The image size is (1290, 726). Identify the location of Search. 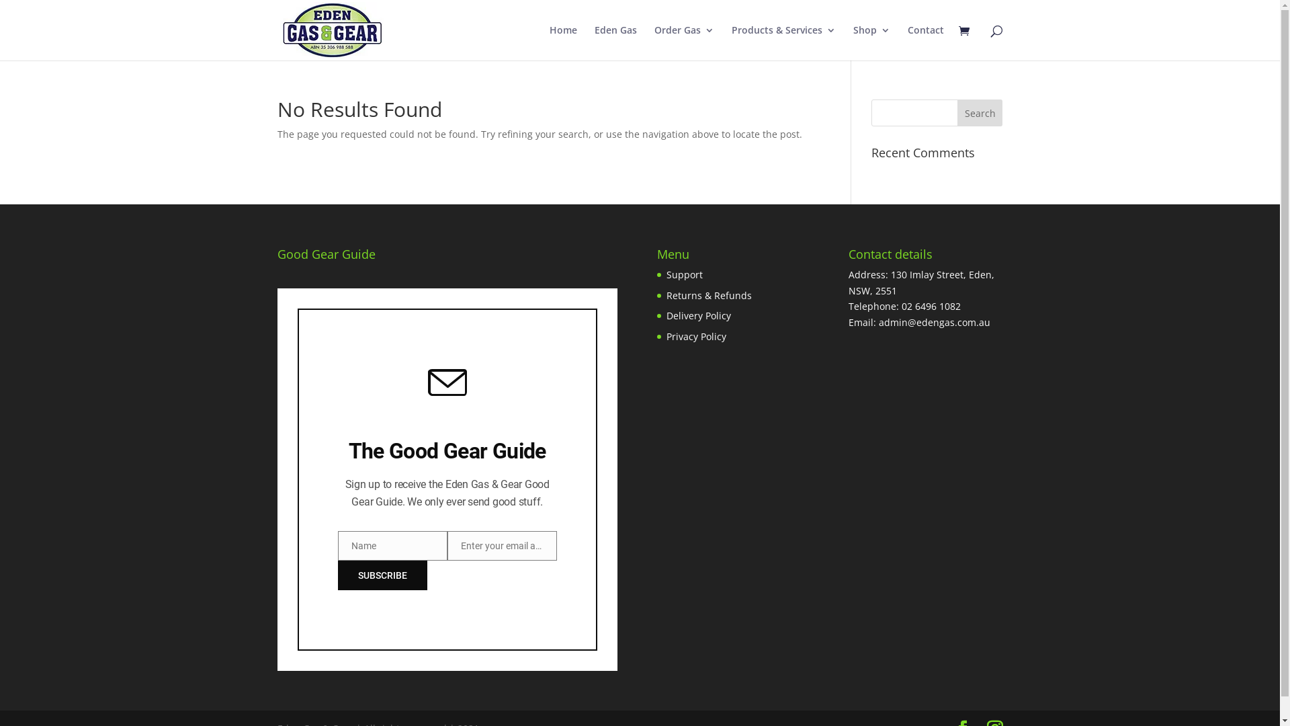
(980, 113).